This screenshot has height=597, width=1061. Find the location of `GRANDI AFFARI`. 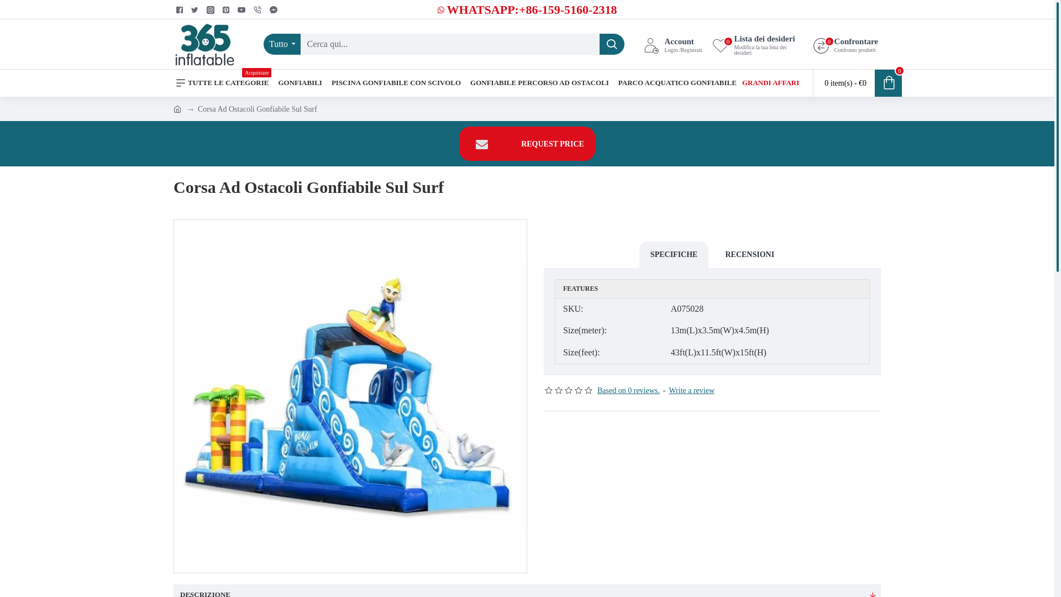

GRANDI AFFARI is located at coordinates (770, 83).